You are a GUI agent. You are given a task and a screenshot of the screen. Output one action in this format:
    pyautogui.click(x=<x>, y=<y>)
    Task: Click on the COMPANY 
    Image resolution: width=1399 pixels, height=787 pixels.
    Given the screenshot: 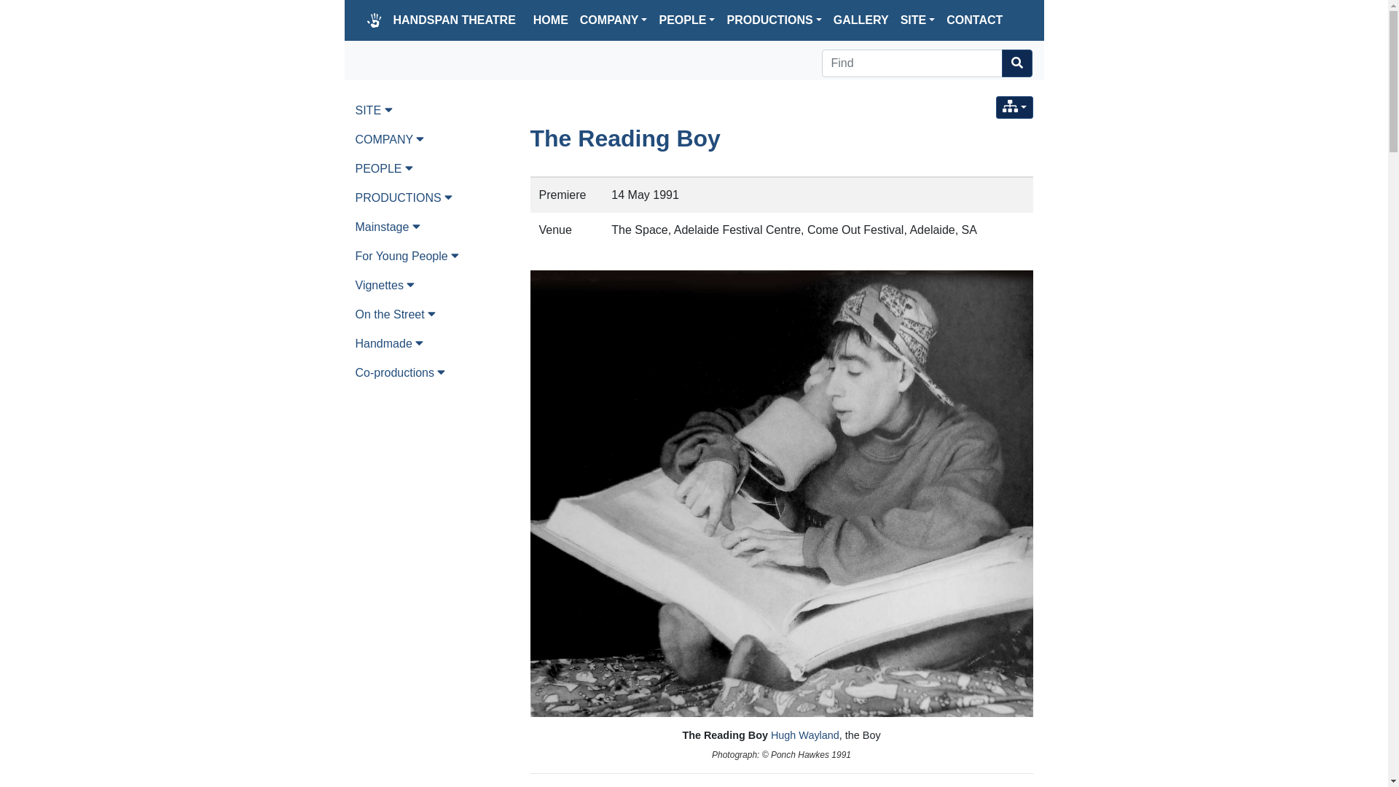 What is the action you would take?
    pyautogui.click(x=432, y=140)
    